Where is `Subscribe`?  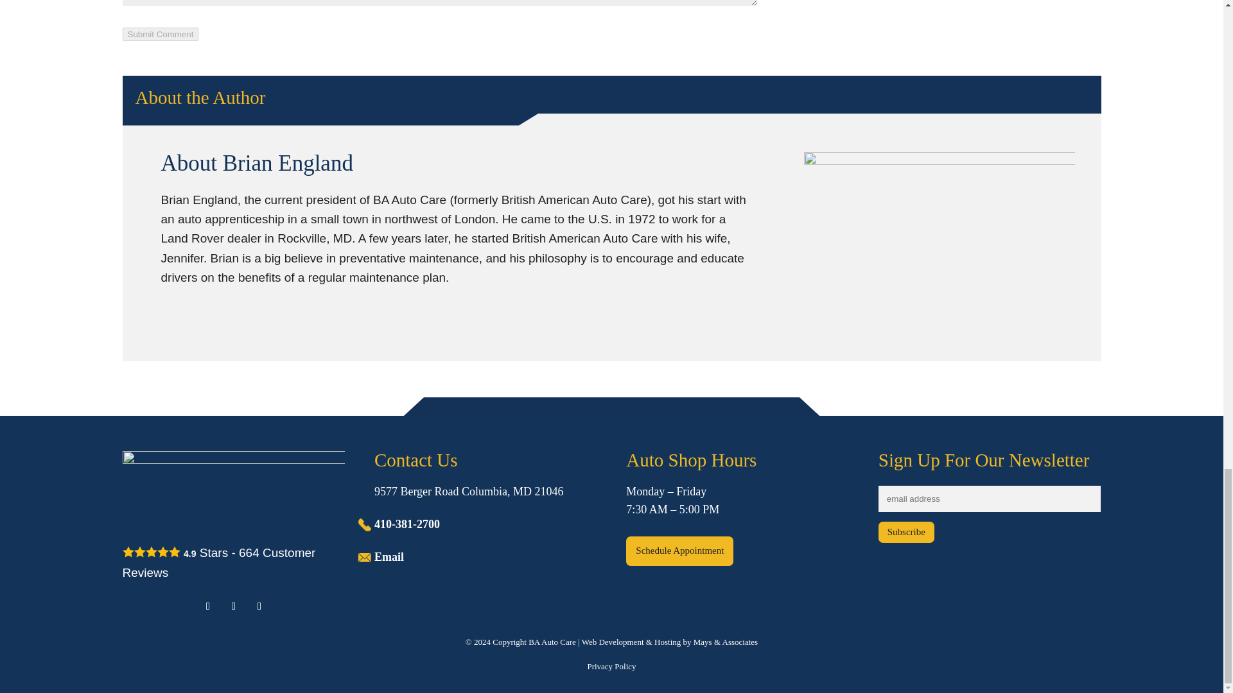
Subscribe is located at coordinates (906, 532).